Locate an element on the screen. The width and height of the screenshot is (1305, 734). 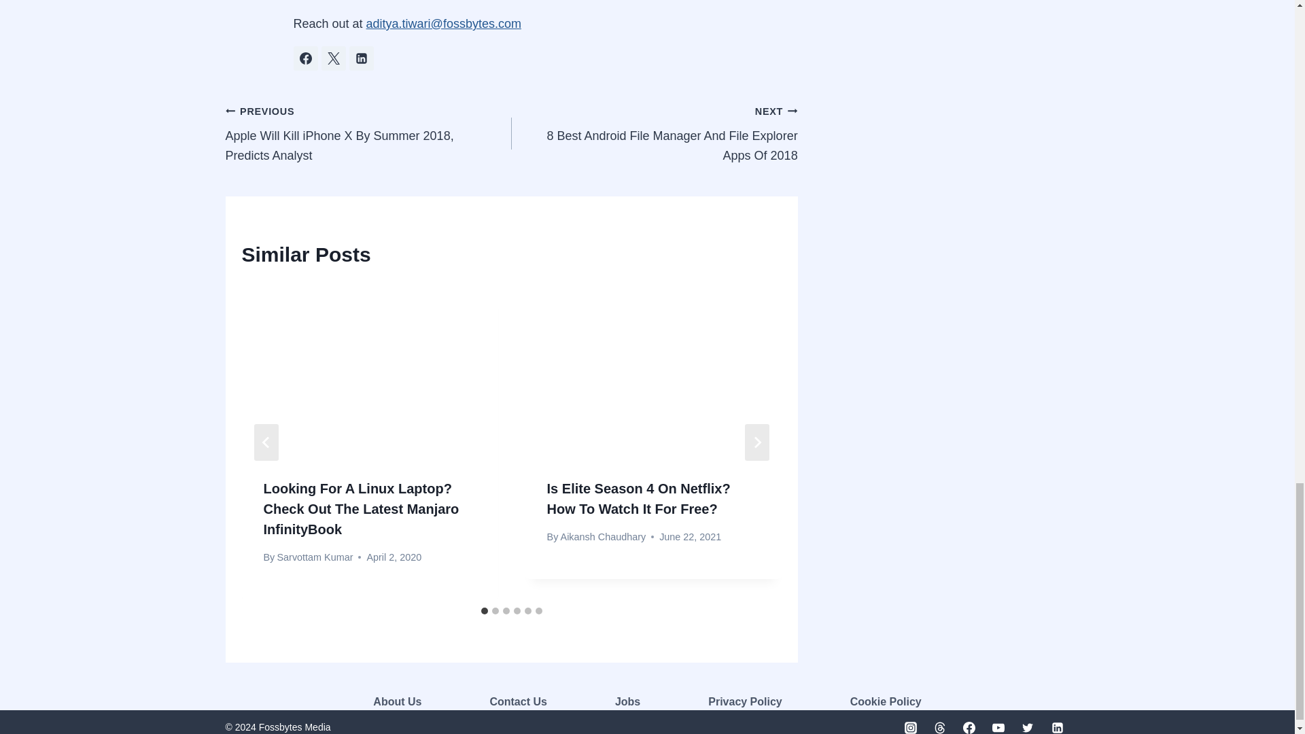
Follow Aditya Tiwari on Facebook is located at coordinates (306, 58).